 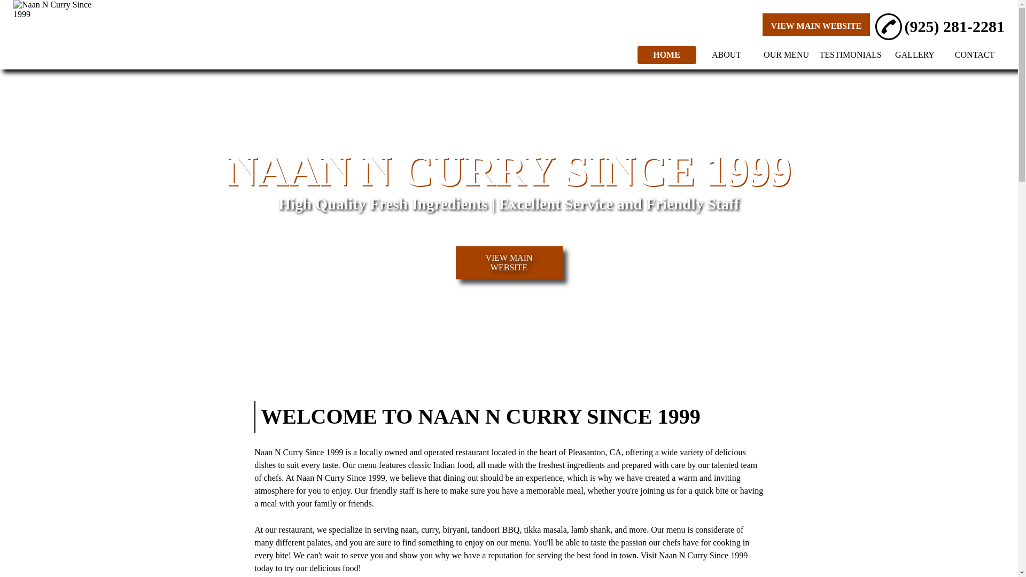 I want to click on biryani, so click(x=455, y=529).